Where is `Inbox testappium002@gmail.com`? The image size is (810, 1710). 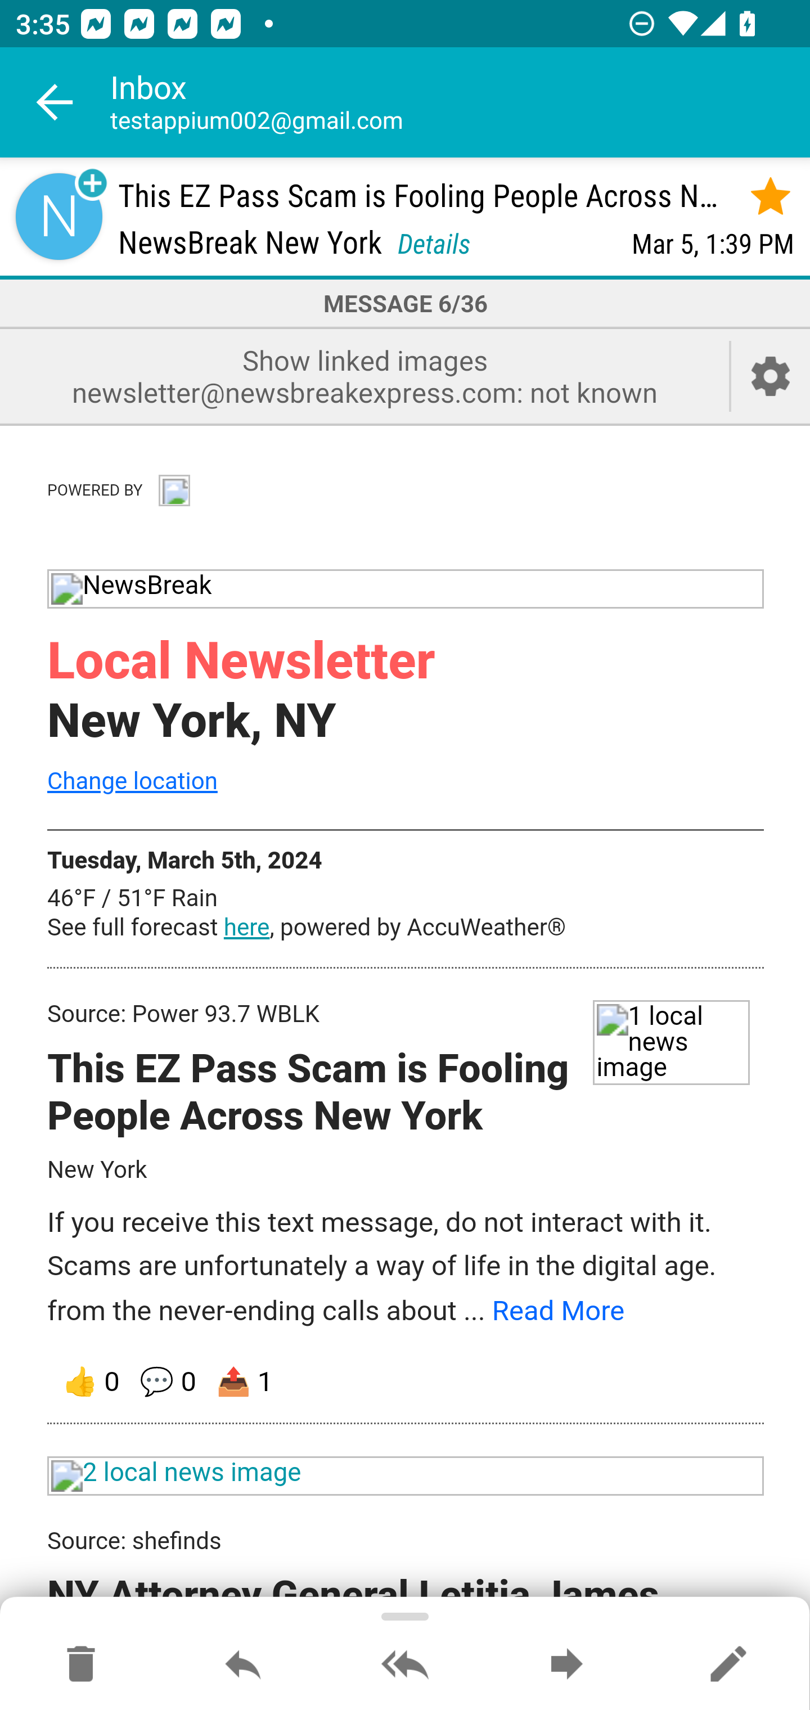
Inbox testappium002@gmail.com is located at coordinates (460, 102).